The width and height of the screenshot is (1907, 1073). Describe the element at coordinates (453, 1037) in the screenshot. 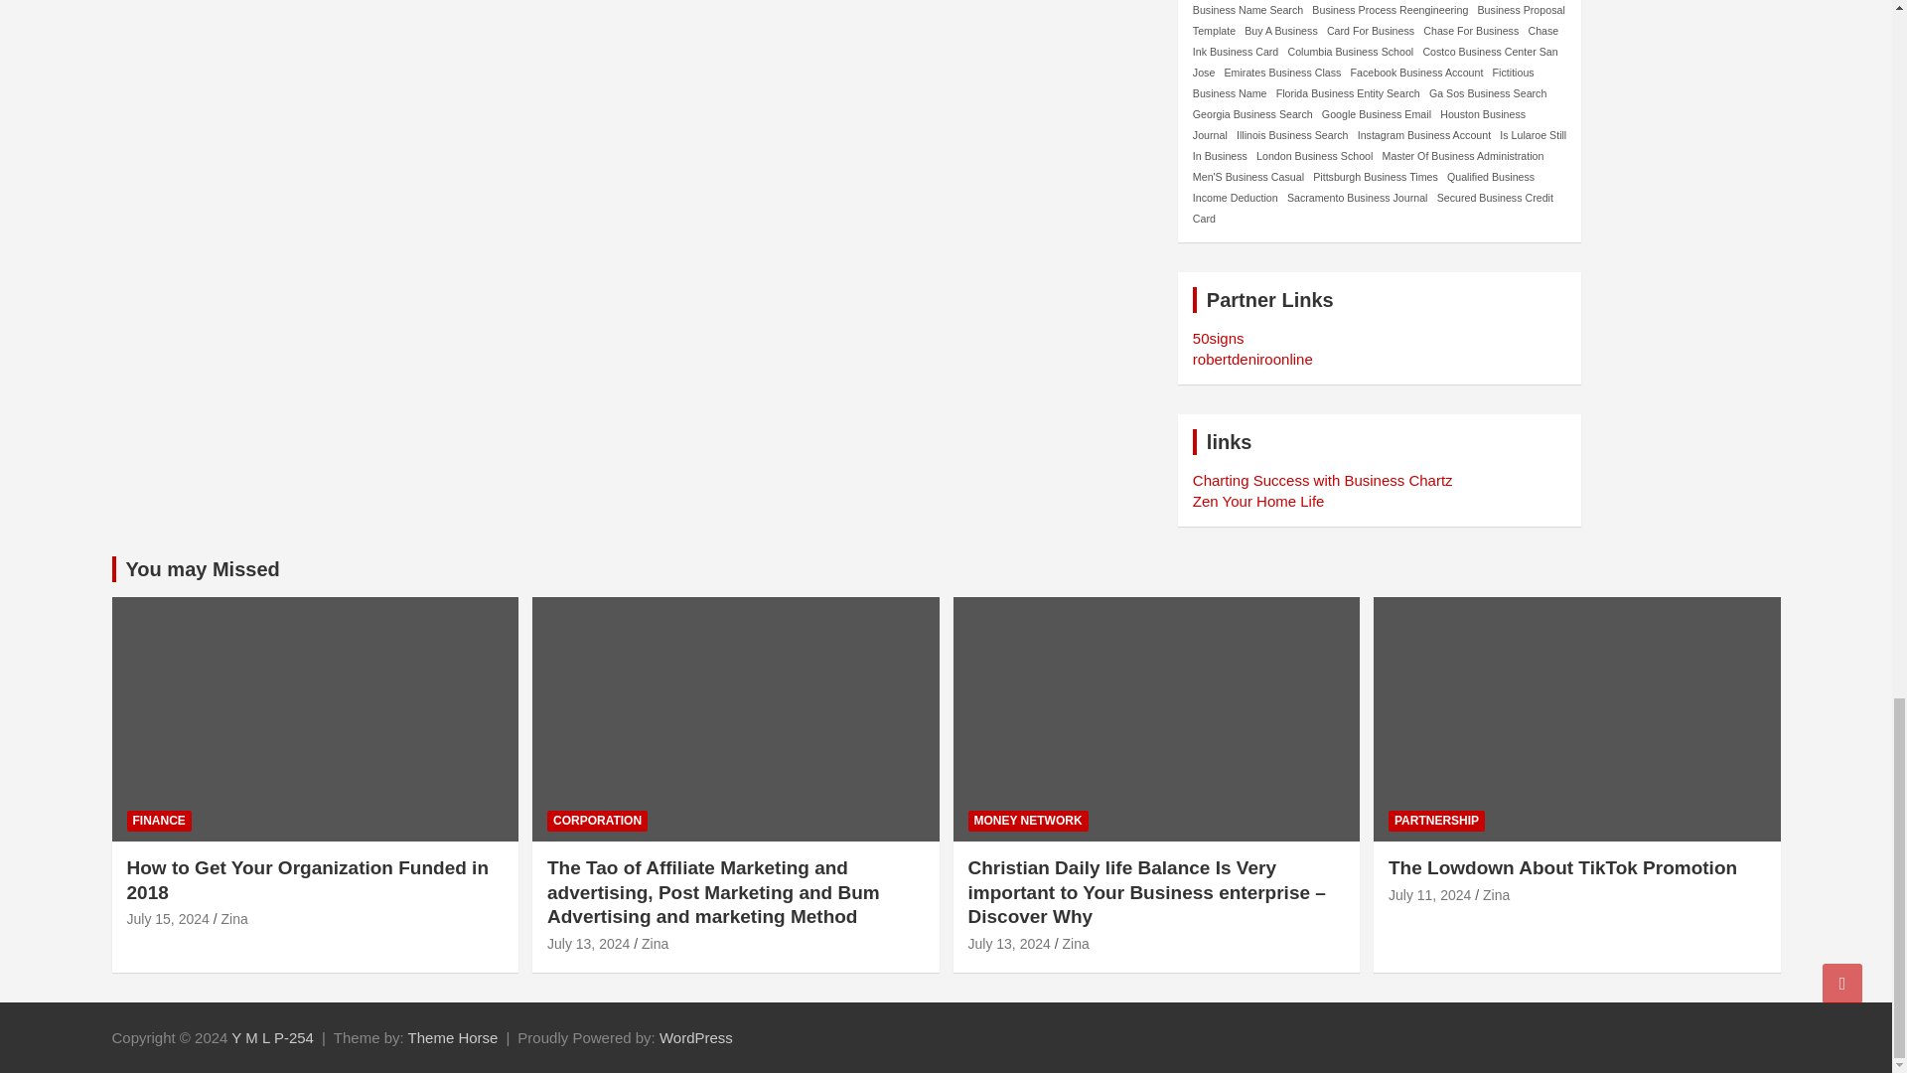

I see `Theme Horse` at that location.